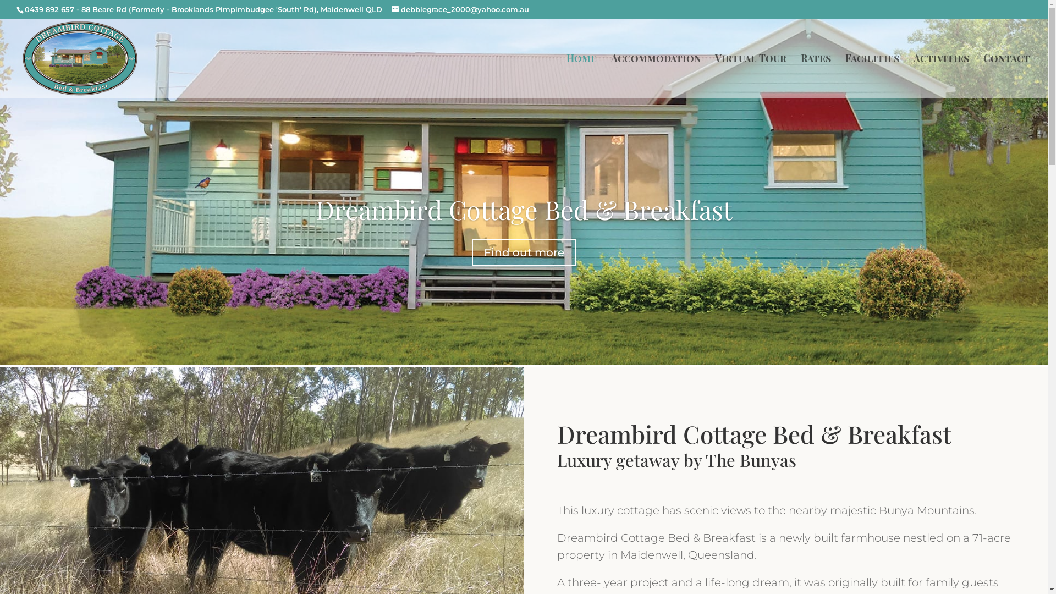 The height and width of the screenshot is (594, 1056). What do you see at coordinates (656, 76) in the screenshot?
I see `Accommodation` at bounding box center [656, 76].